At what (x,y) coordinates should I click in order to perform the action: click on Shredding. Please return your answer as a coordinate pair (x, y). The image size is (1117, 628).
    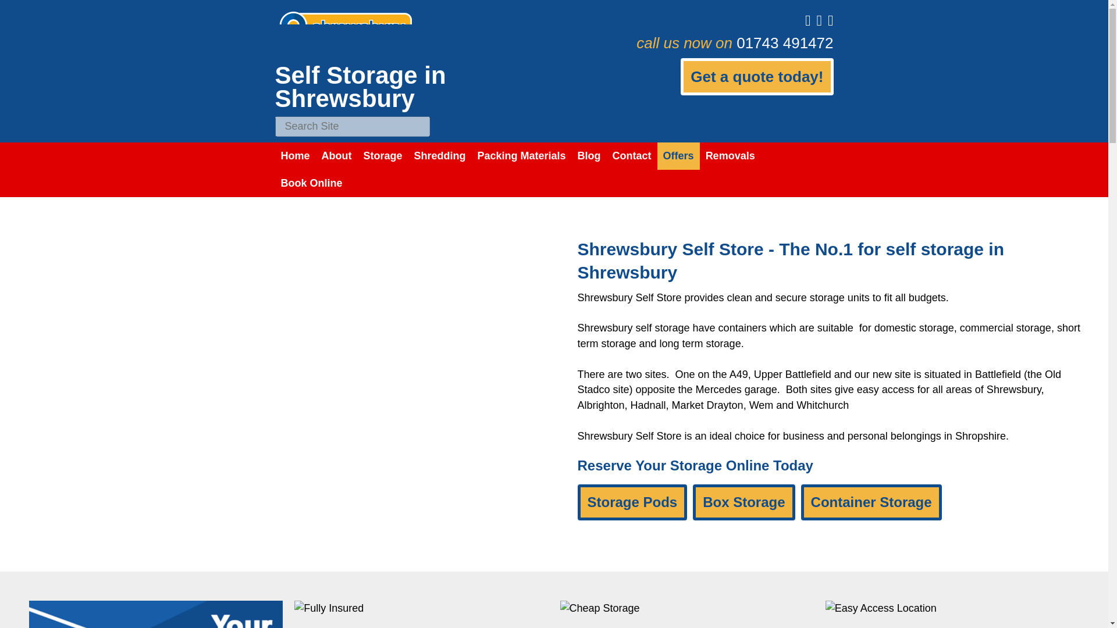
    Looking at the image, I should click on (440, 156).